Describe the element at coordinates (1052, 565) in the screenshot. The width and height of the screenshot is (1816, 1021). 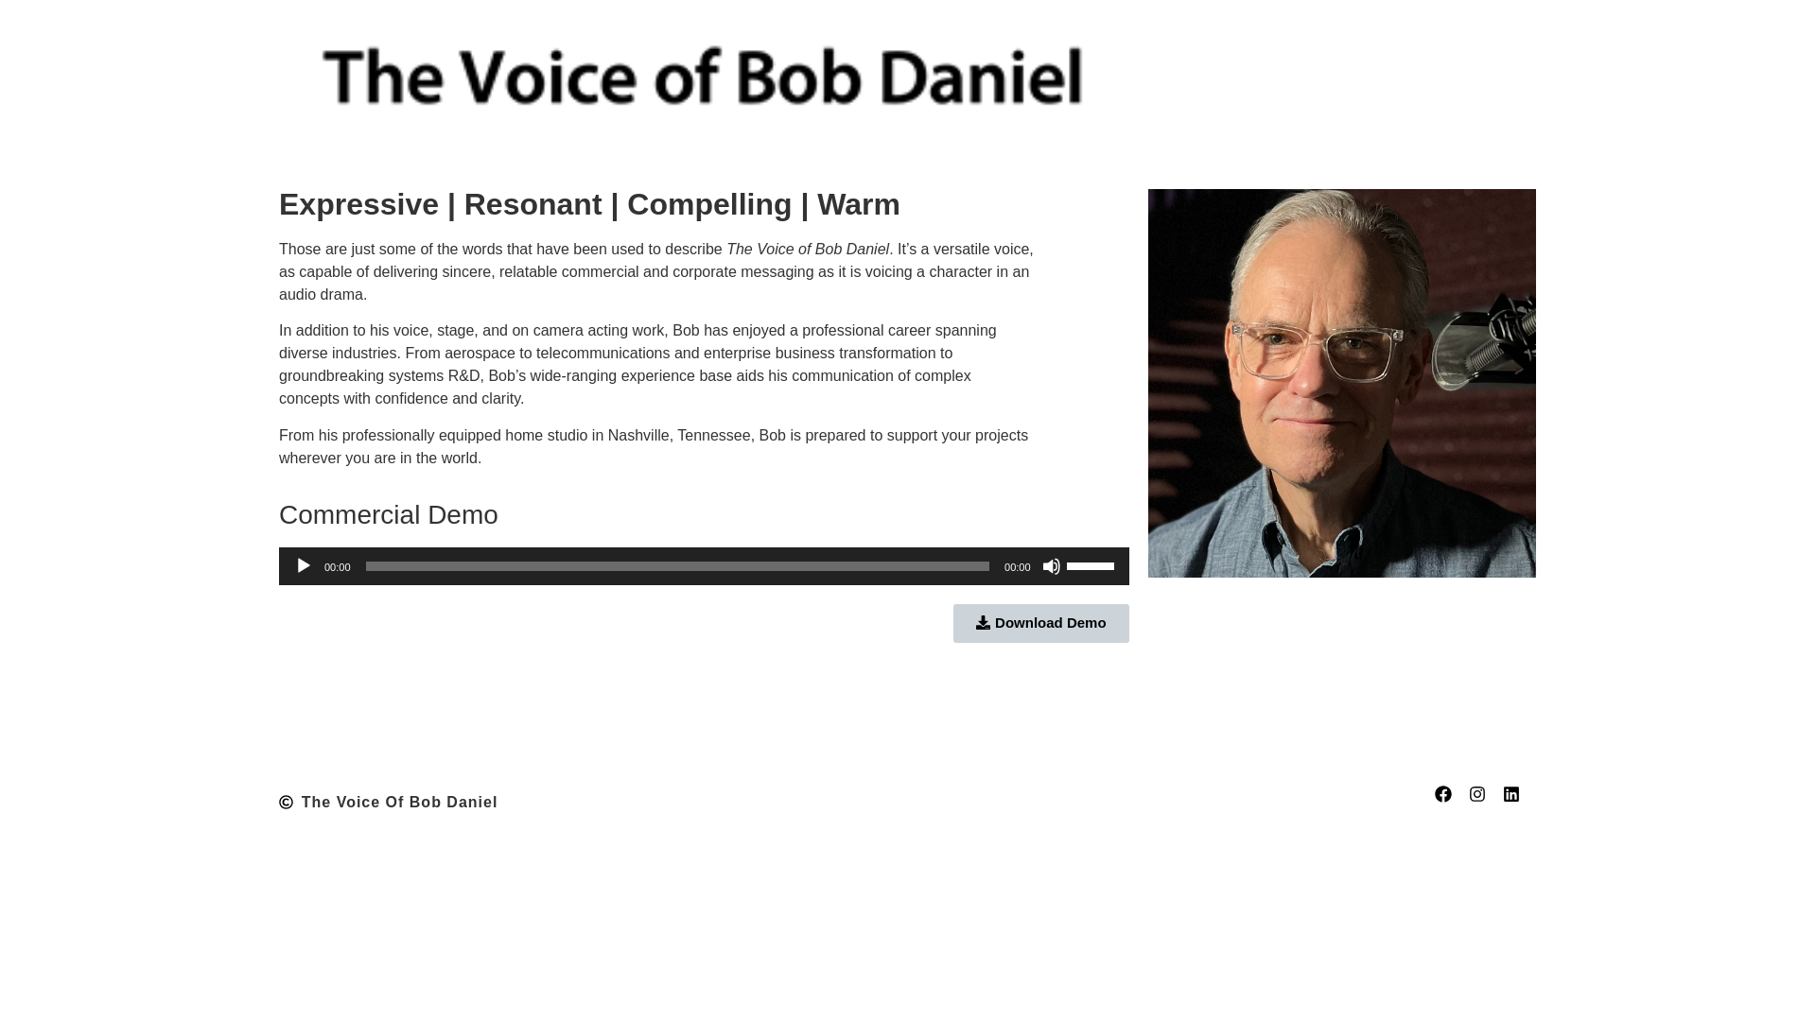
I see `Mute` at that location.